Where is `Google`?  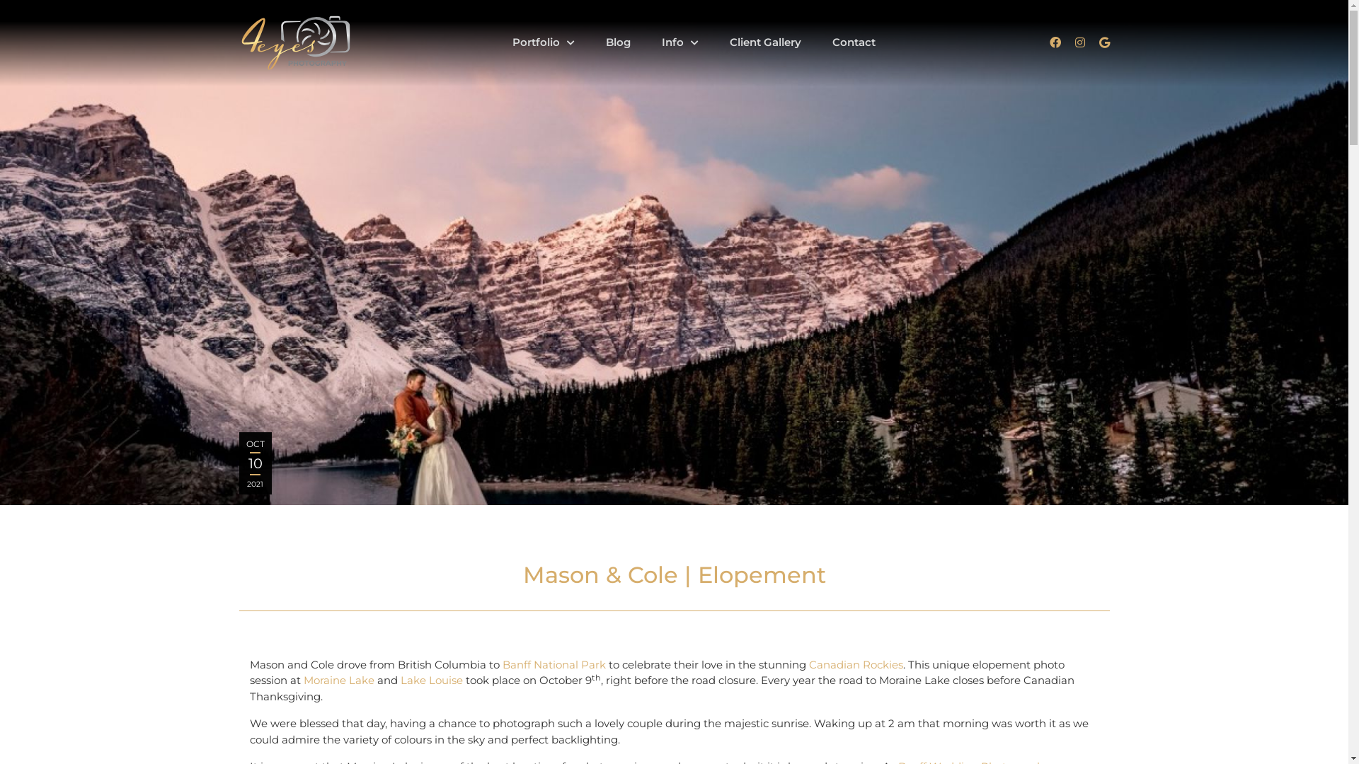 Google is located at coordinates (1104, 42).